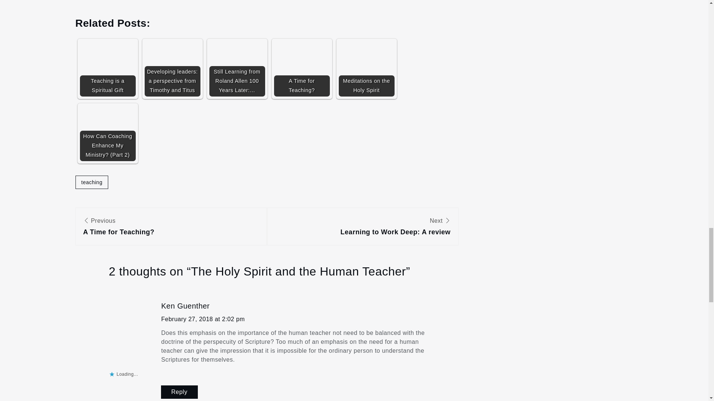  What do you see at coordinates (185, 306) in the screenshot?
I see `February 27, 2018 at 2:02 pm` at bounding box center [185, 306].